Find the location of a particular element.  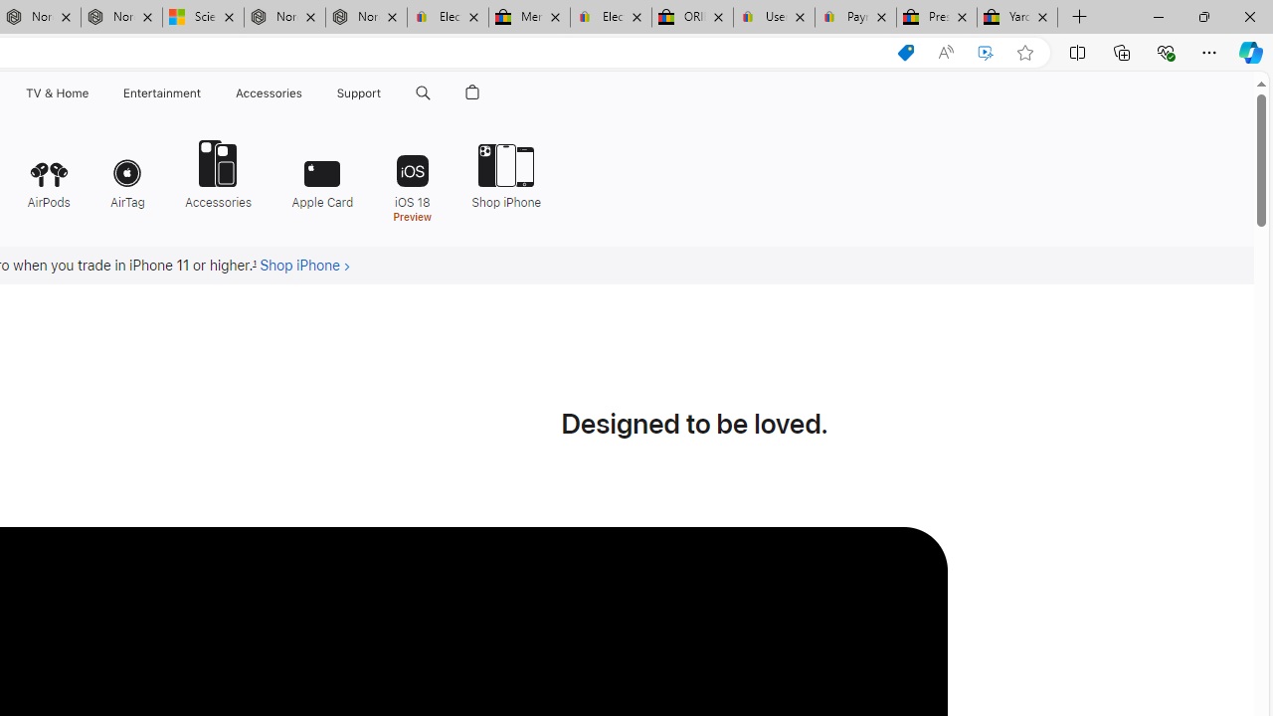

Support menu is located at coordinates (386, 93).